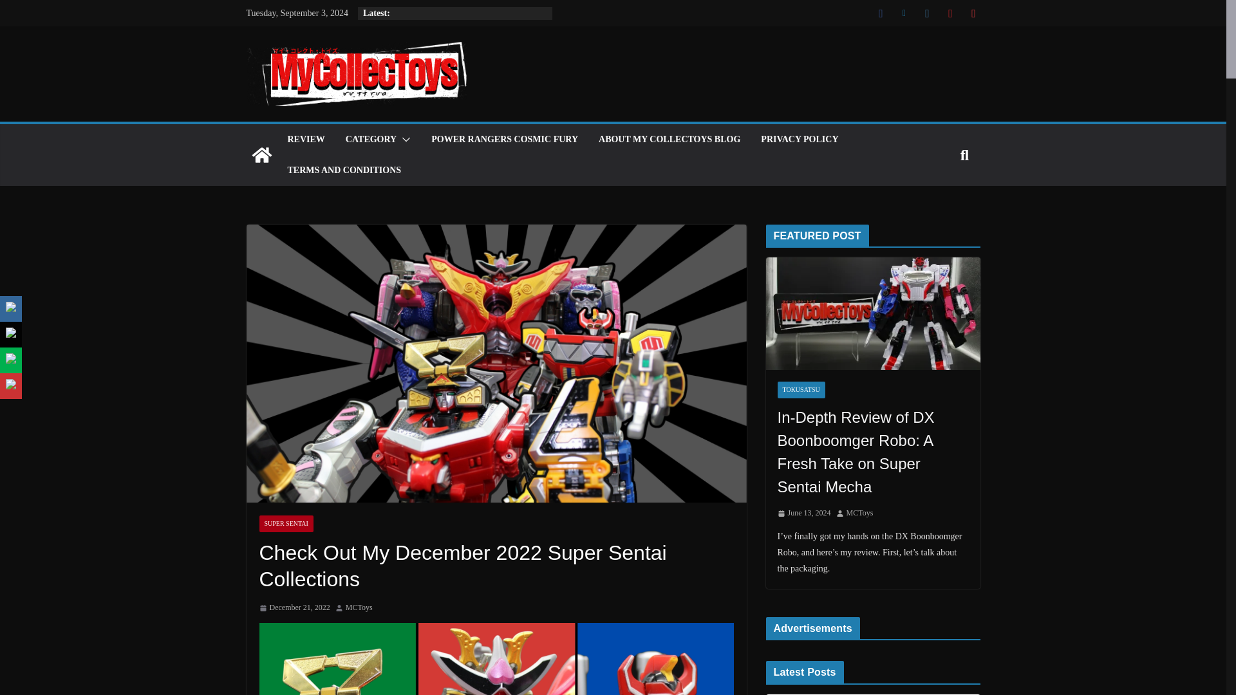  Describe the element at coordinates (261, 154) in the screenshot. I see `MyCollecToys` at that location.